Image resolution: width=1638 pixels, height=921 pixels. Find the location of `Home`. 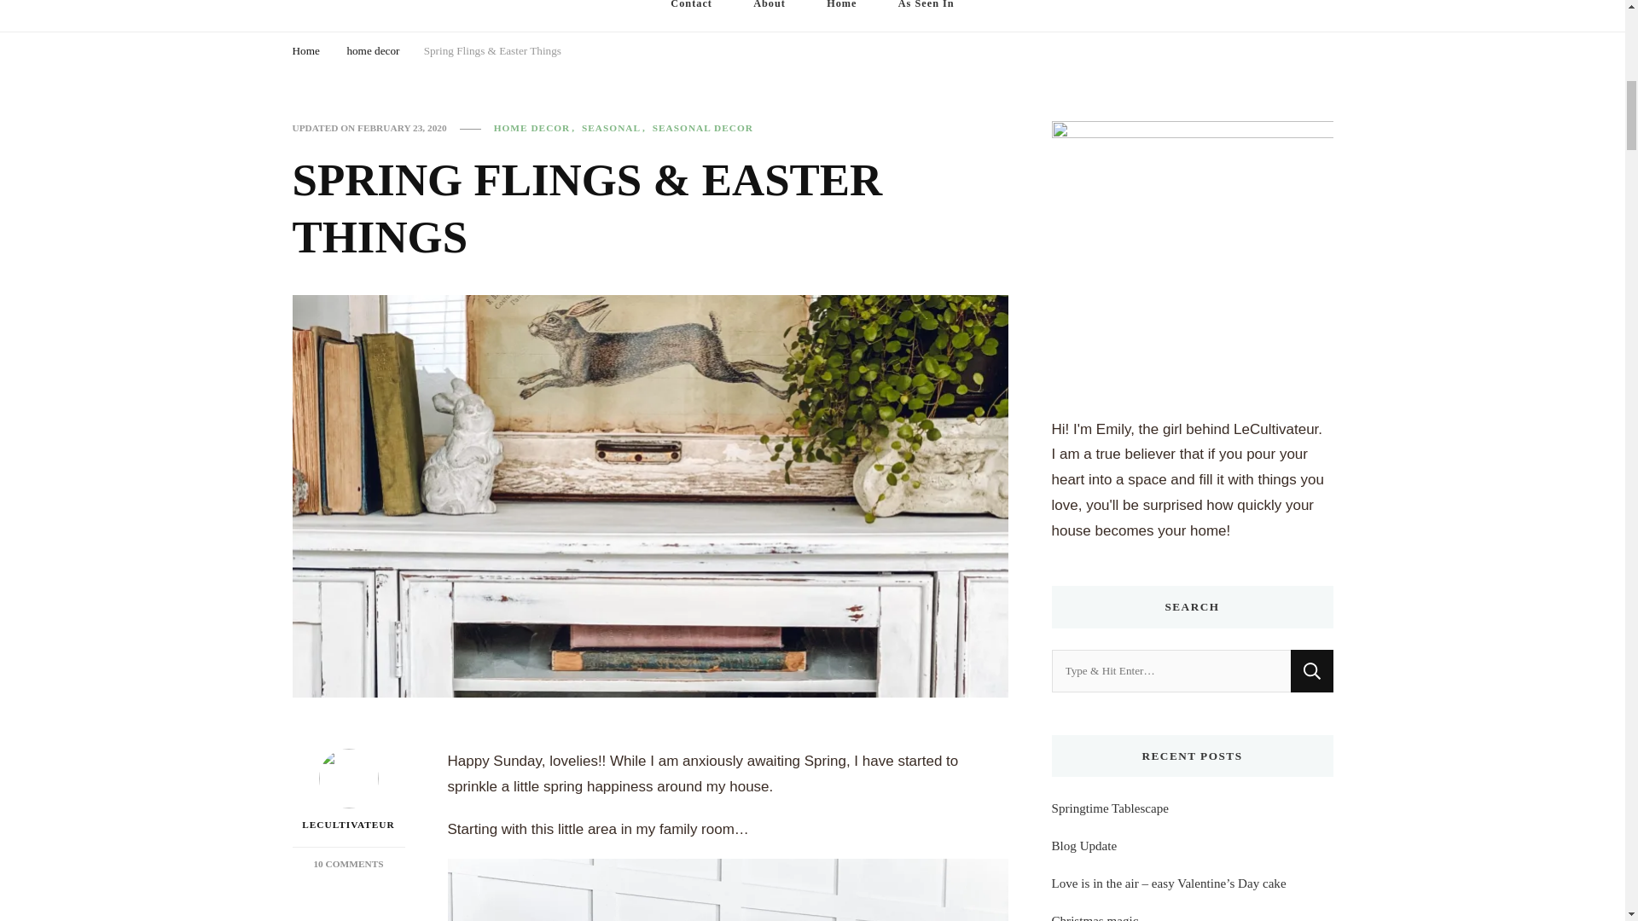

Home is located at coordinates (305, 53).